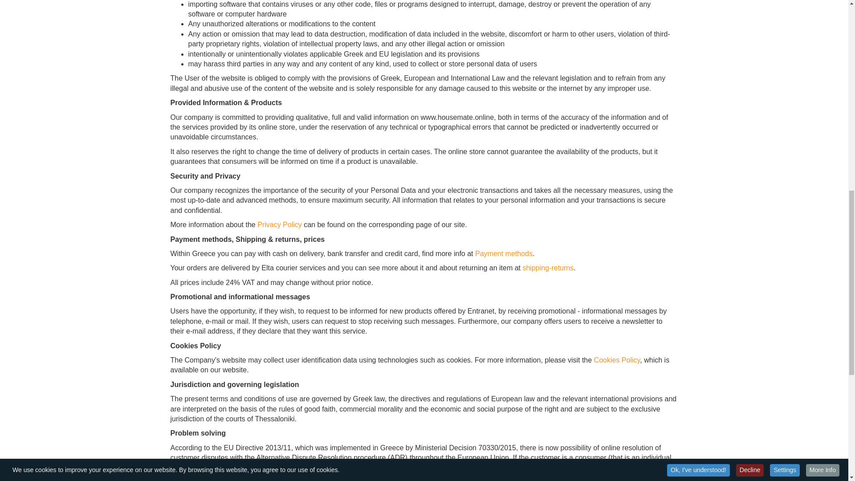 The width and height of the screenshot is (855, 481). Describe the element at coordinates (279, 224) in the screenshot. I see `Privacy Policy` at that location.